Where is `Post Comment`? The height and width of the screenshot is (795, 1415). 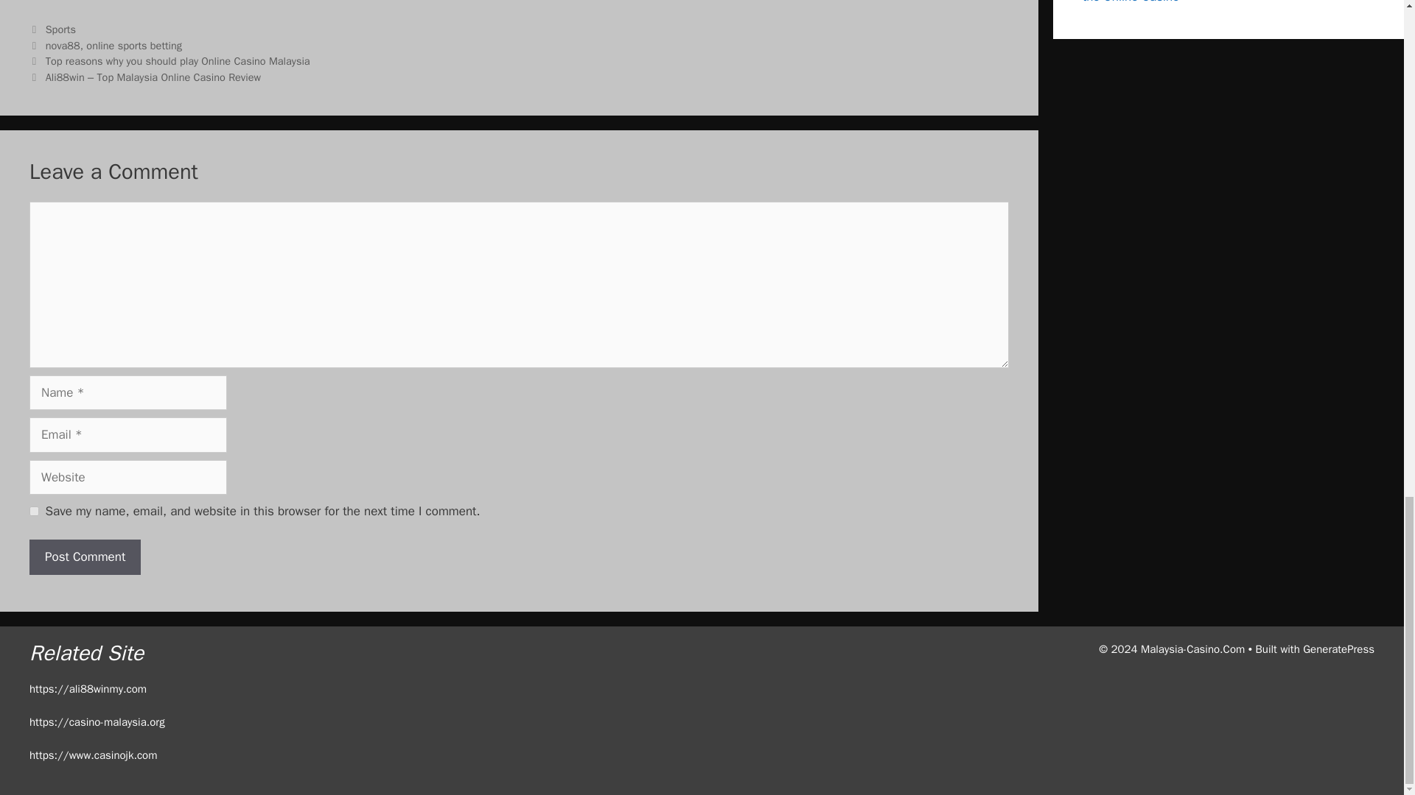 Post Comment is located at coordinates (85, 556).